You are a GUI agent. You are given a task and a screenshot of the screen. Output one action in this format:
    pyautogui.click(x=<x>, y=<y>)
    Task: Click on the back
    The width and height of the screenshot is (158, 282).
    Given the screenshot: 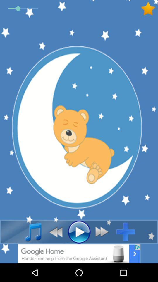 What is the action you would take?
    pyautogui.click(x=104, y=232)
    